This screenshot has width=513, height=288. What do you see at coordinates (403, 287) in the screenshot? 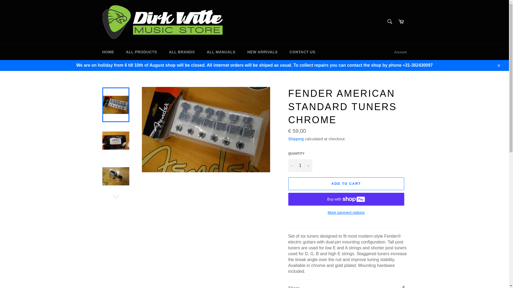
I see `Share on Facebook` at bounding box center [403, 287].